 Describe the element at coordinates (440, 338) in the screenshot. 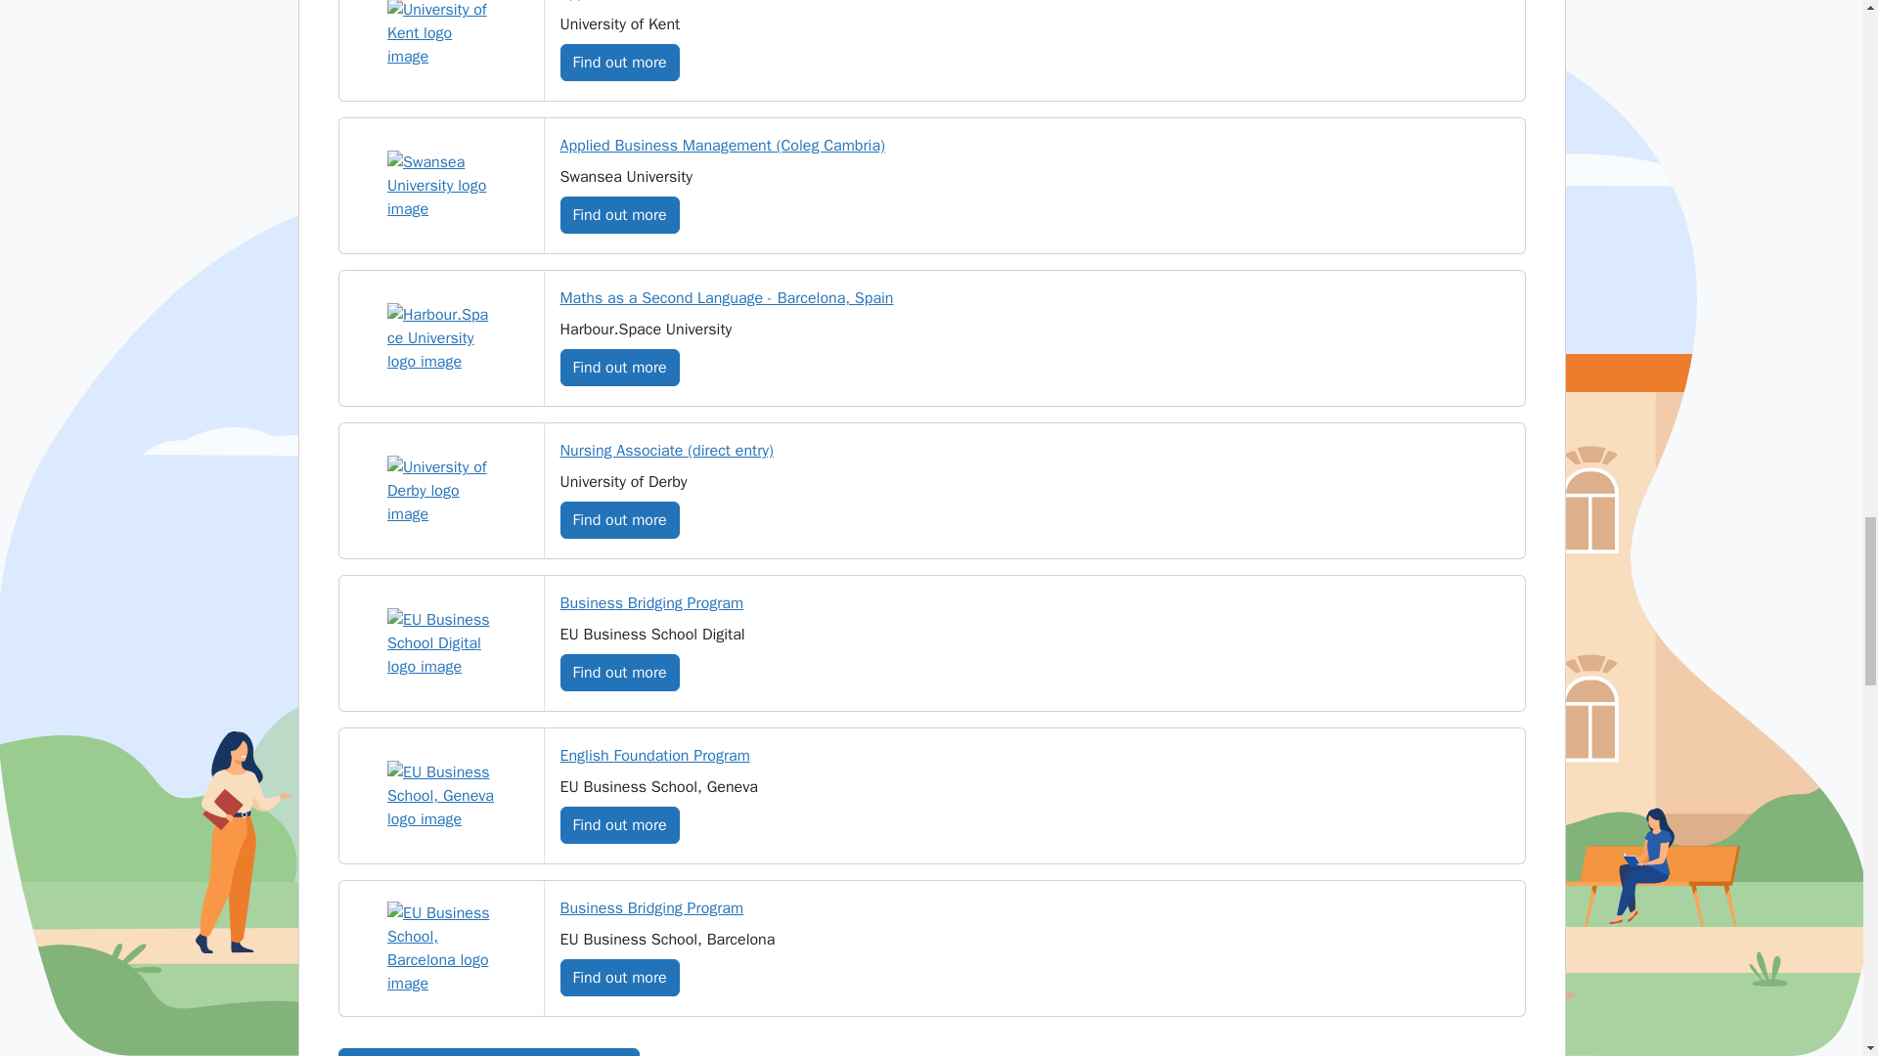

I see `Harbour.Space University` at that location.